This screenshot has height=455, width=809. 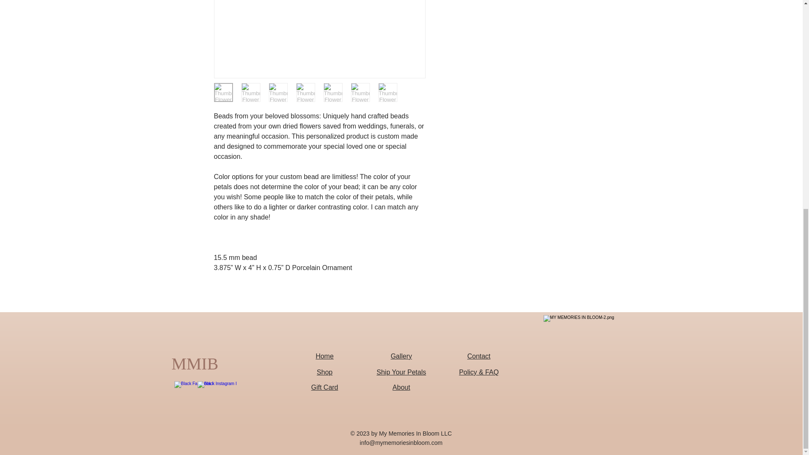 I want to click on Ship Your Petals, so click(x=401, y=372).